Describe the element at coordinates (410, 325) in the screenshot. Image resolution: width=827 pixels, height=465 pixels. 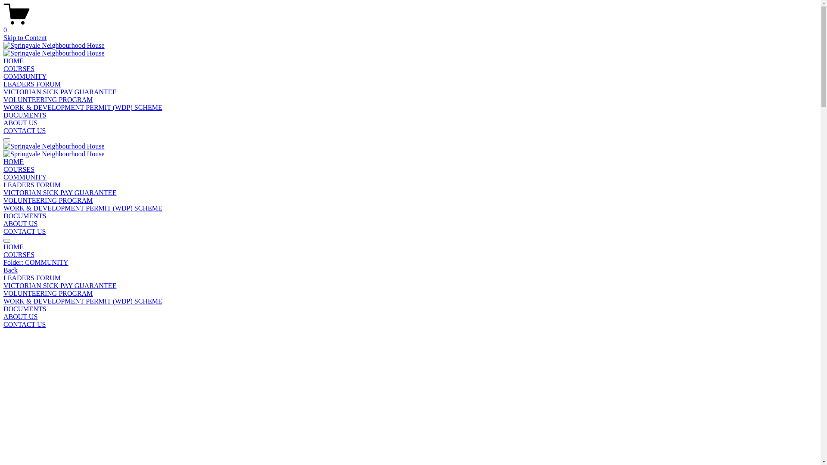
I see `CONTACT US` at that location.